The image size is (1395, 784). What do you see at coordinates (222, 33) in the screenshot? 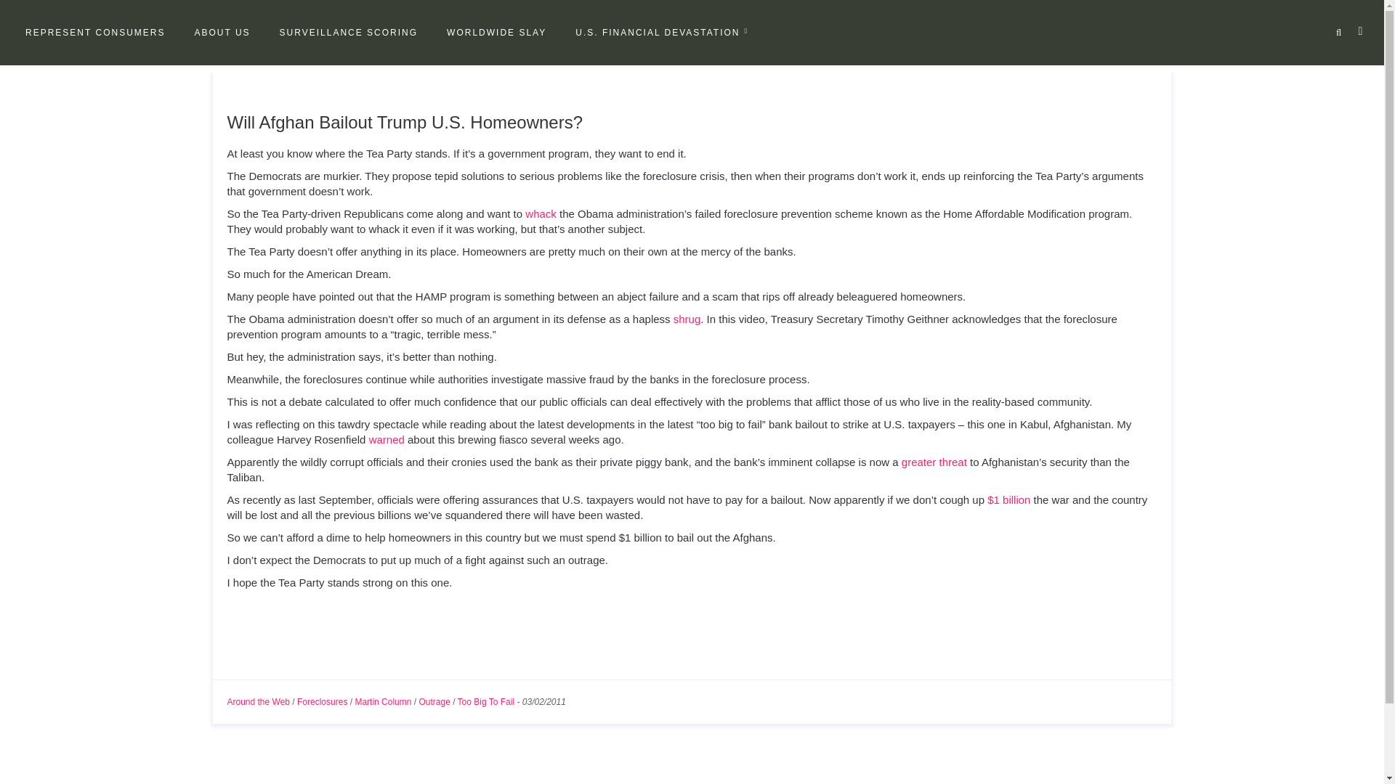
I see `ABOUT US` at bounding box center [222, 33].